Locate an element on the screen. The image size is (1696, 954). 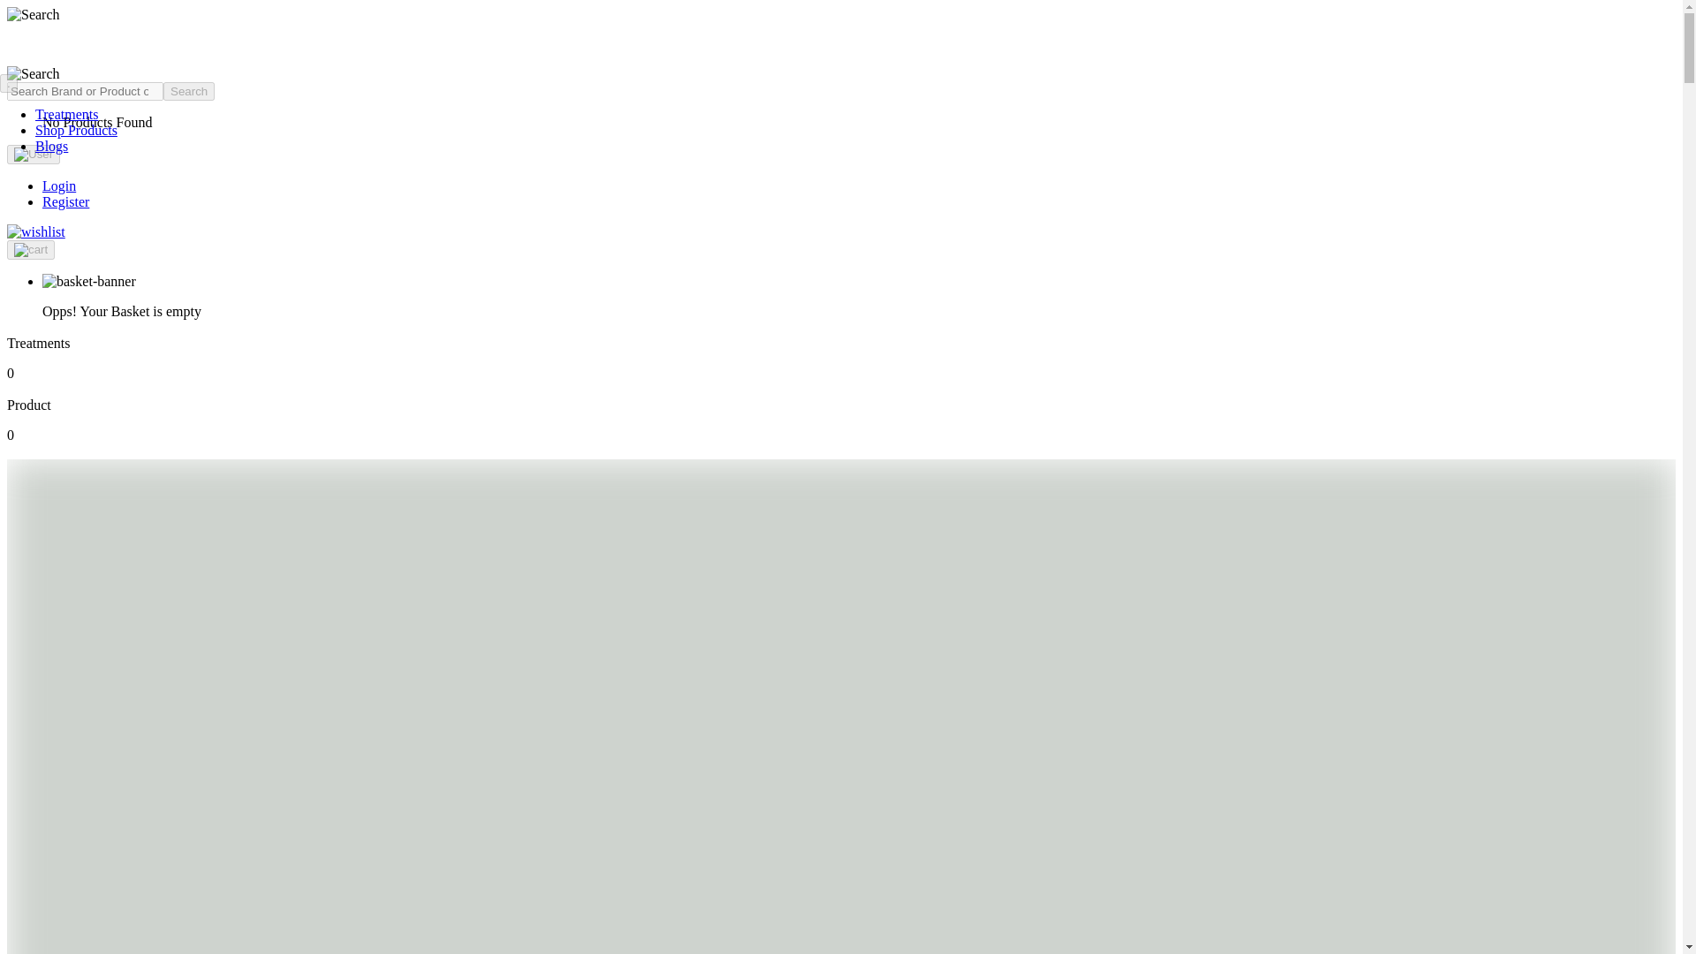
Logo is located at coordinates (70, 58).